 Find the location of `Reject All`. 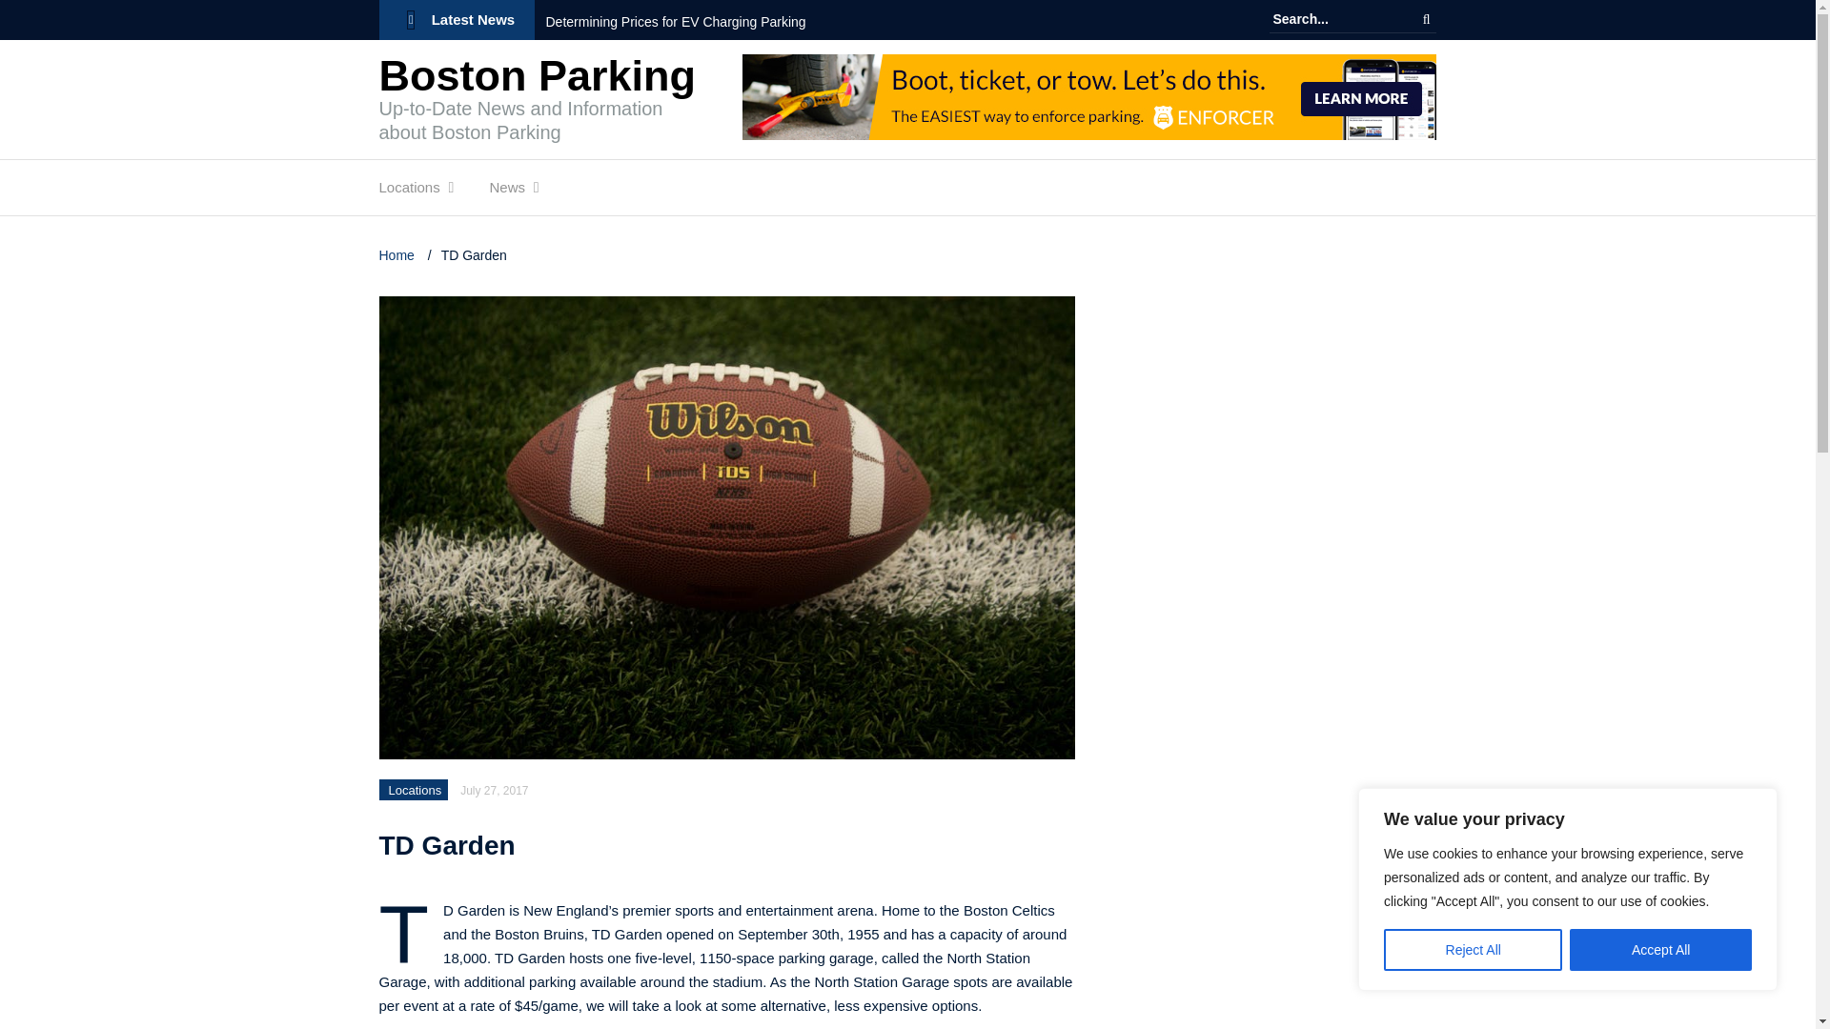

Reject All is located at coordinates (1473, 950).